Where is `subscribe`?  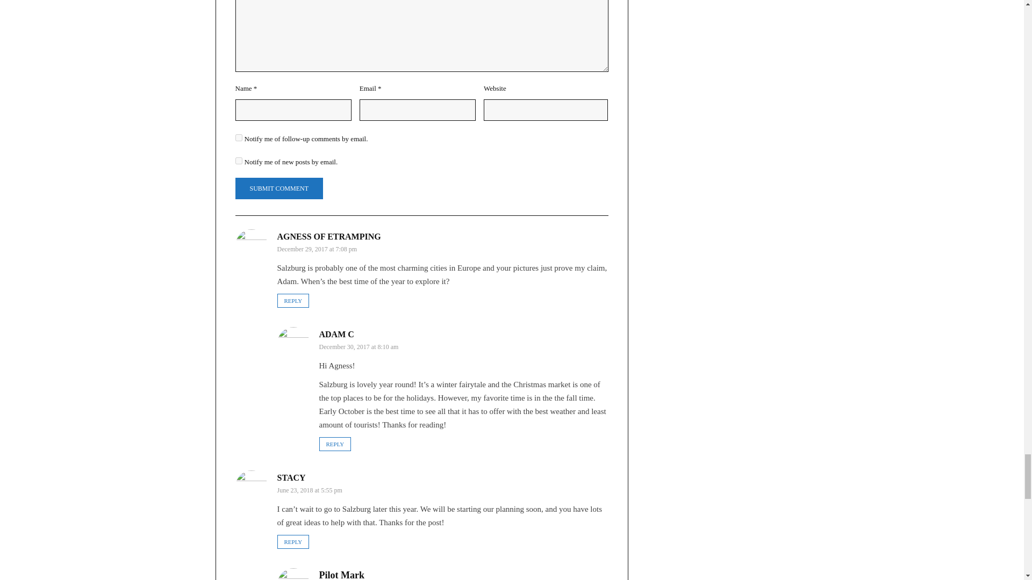 subscribe is located at coordinates (239, 160).